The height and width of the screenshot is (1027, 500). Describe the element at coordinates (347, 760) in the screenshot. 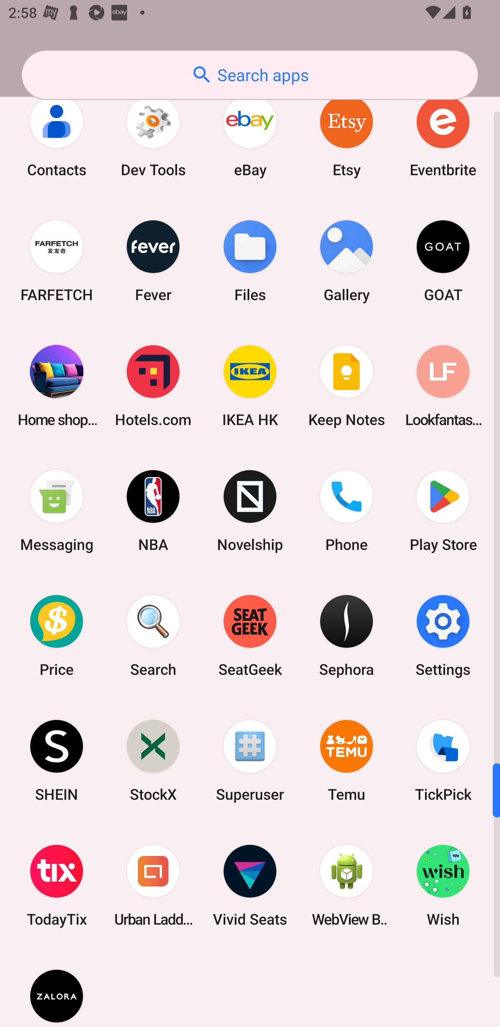

I see `Temu` at that location.